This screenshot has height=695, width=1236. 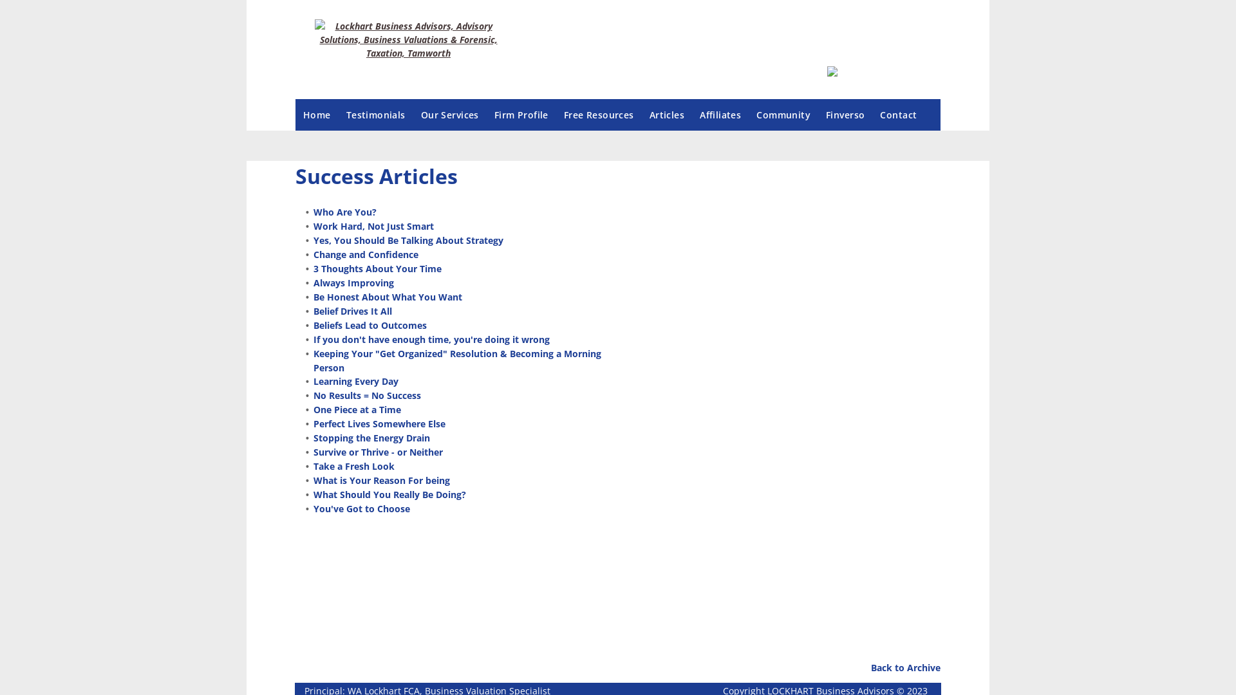 What do you see at coordinates (783, 115) in the screenshot?
I see `Community` at bounding box center [783, 115].